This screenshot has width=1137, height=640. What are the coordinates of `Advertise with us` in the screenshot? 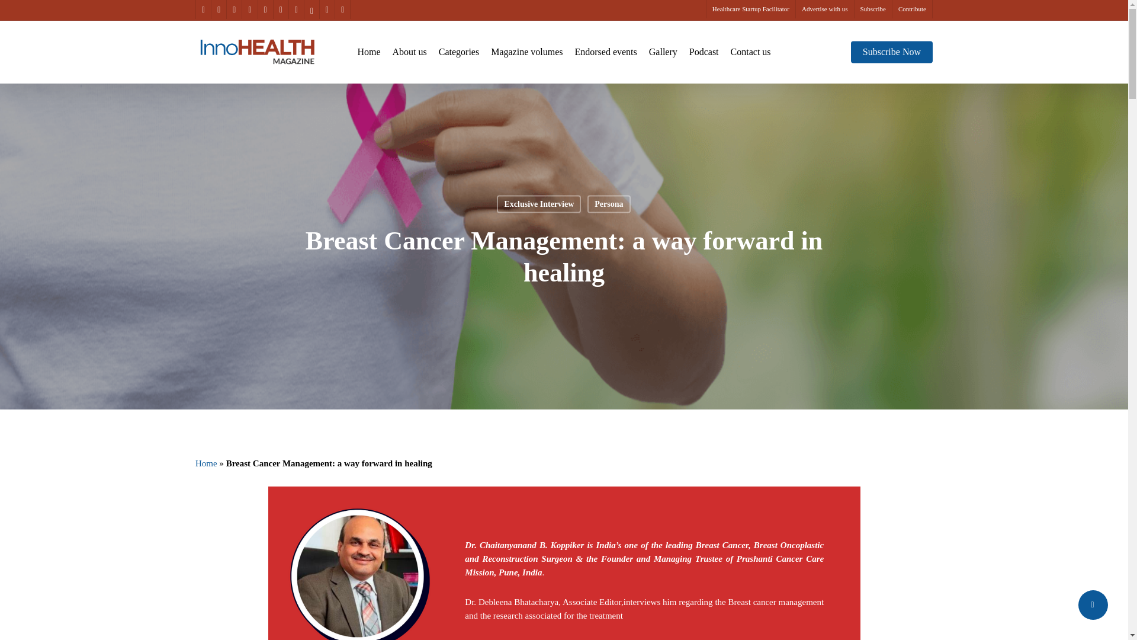 It's located at (824, 9).